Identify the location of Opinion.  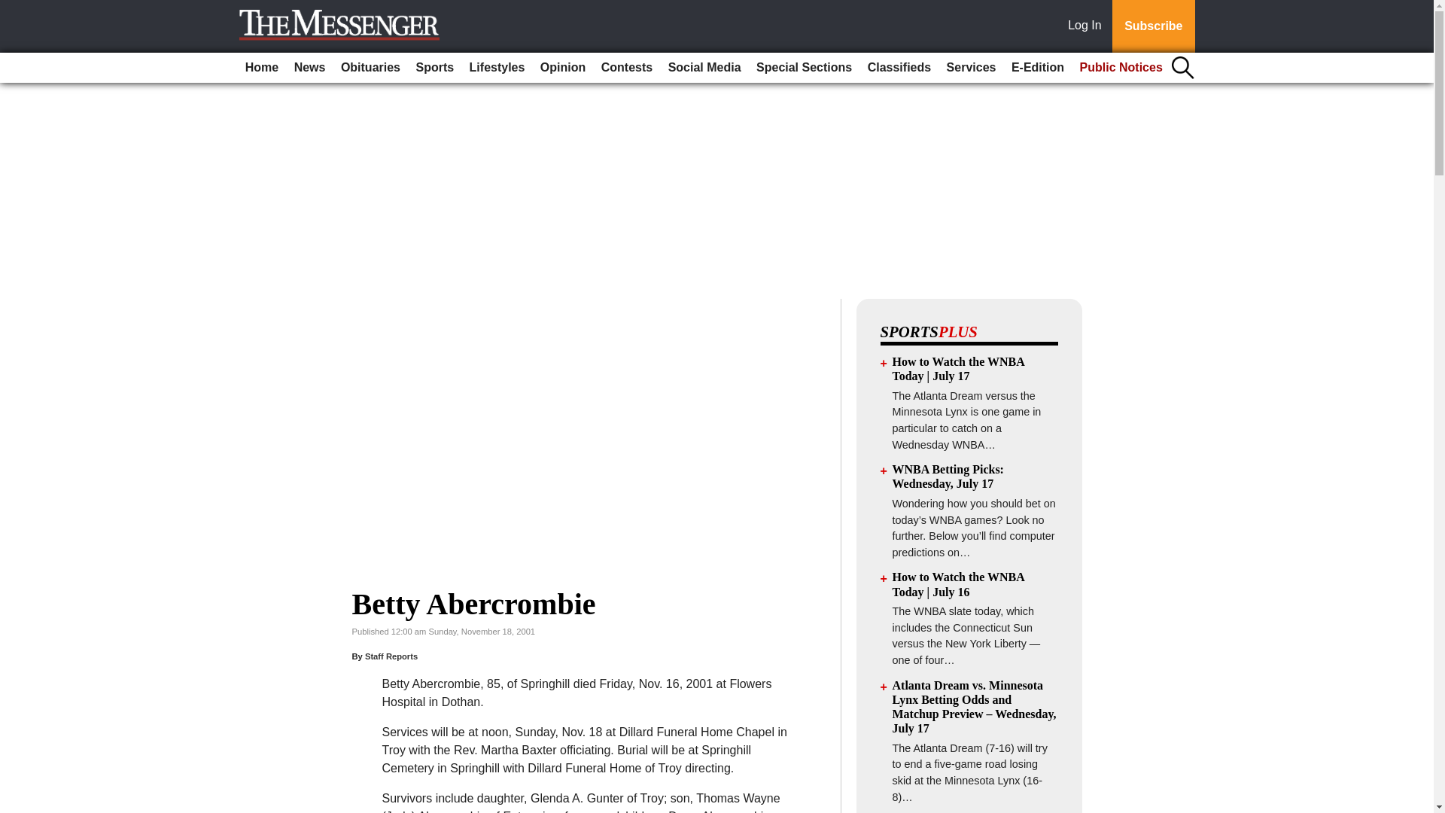
(563, 68).